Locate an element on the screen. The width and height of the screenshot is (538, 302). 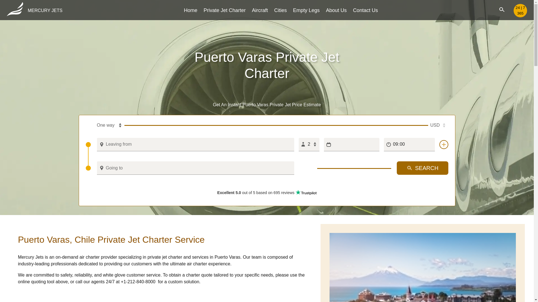
Private Jet Charter is located at coordinates (225, 10).